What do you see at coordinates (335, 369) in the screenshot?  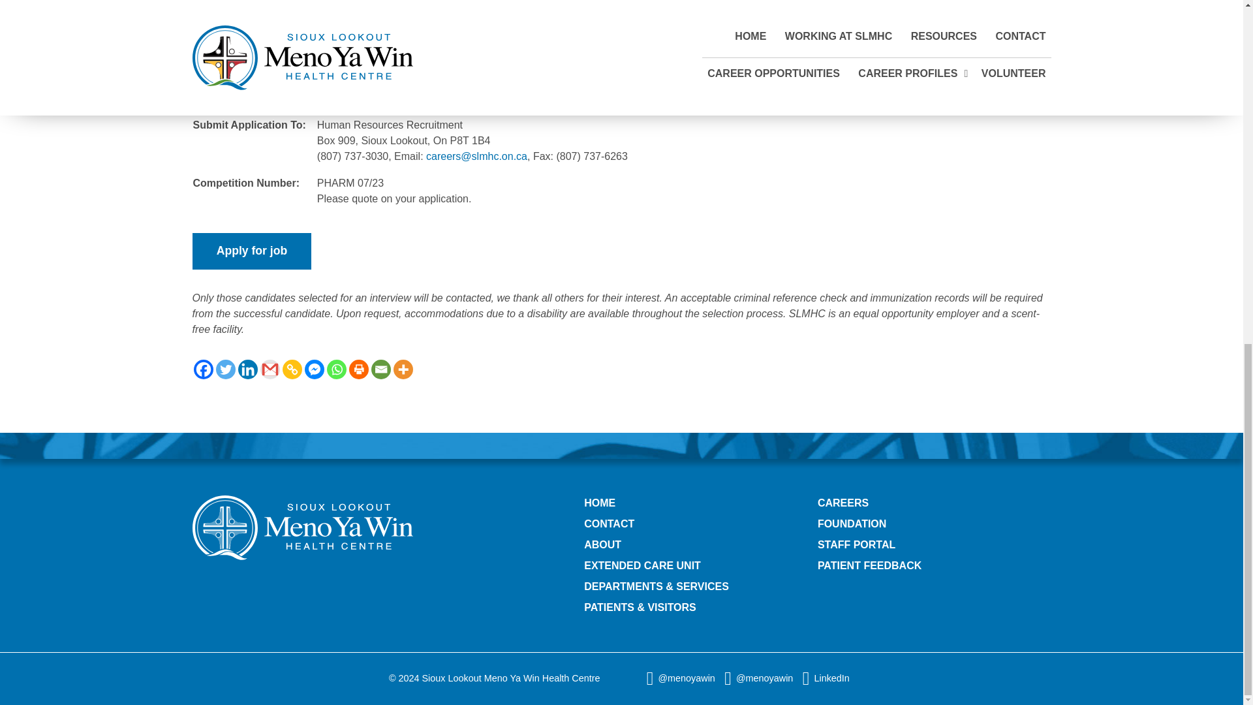 I see `Whatsapp` at bounding box center [335, 369].